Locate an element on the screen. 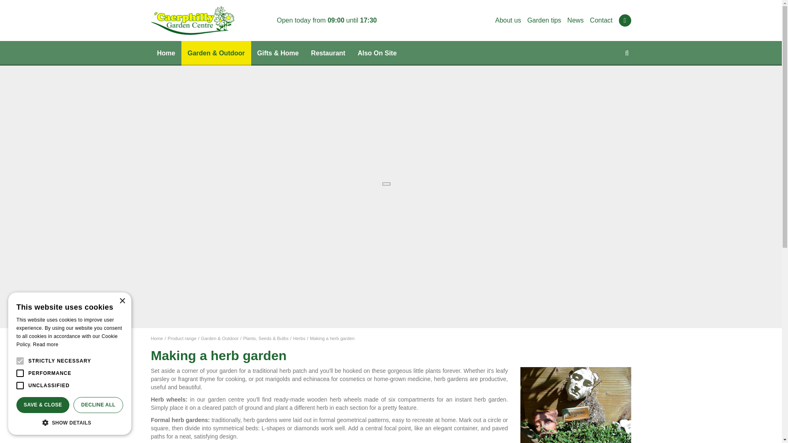 Image resolution: width=788 pixels, height=443 pixels. FB is located at coordinates (625, 20).